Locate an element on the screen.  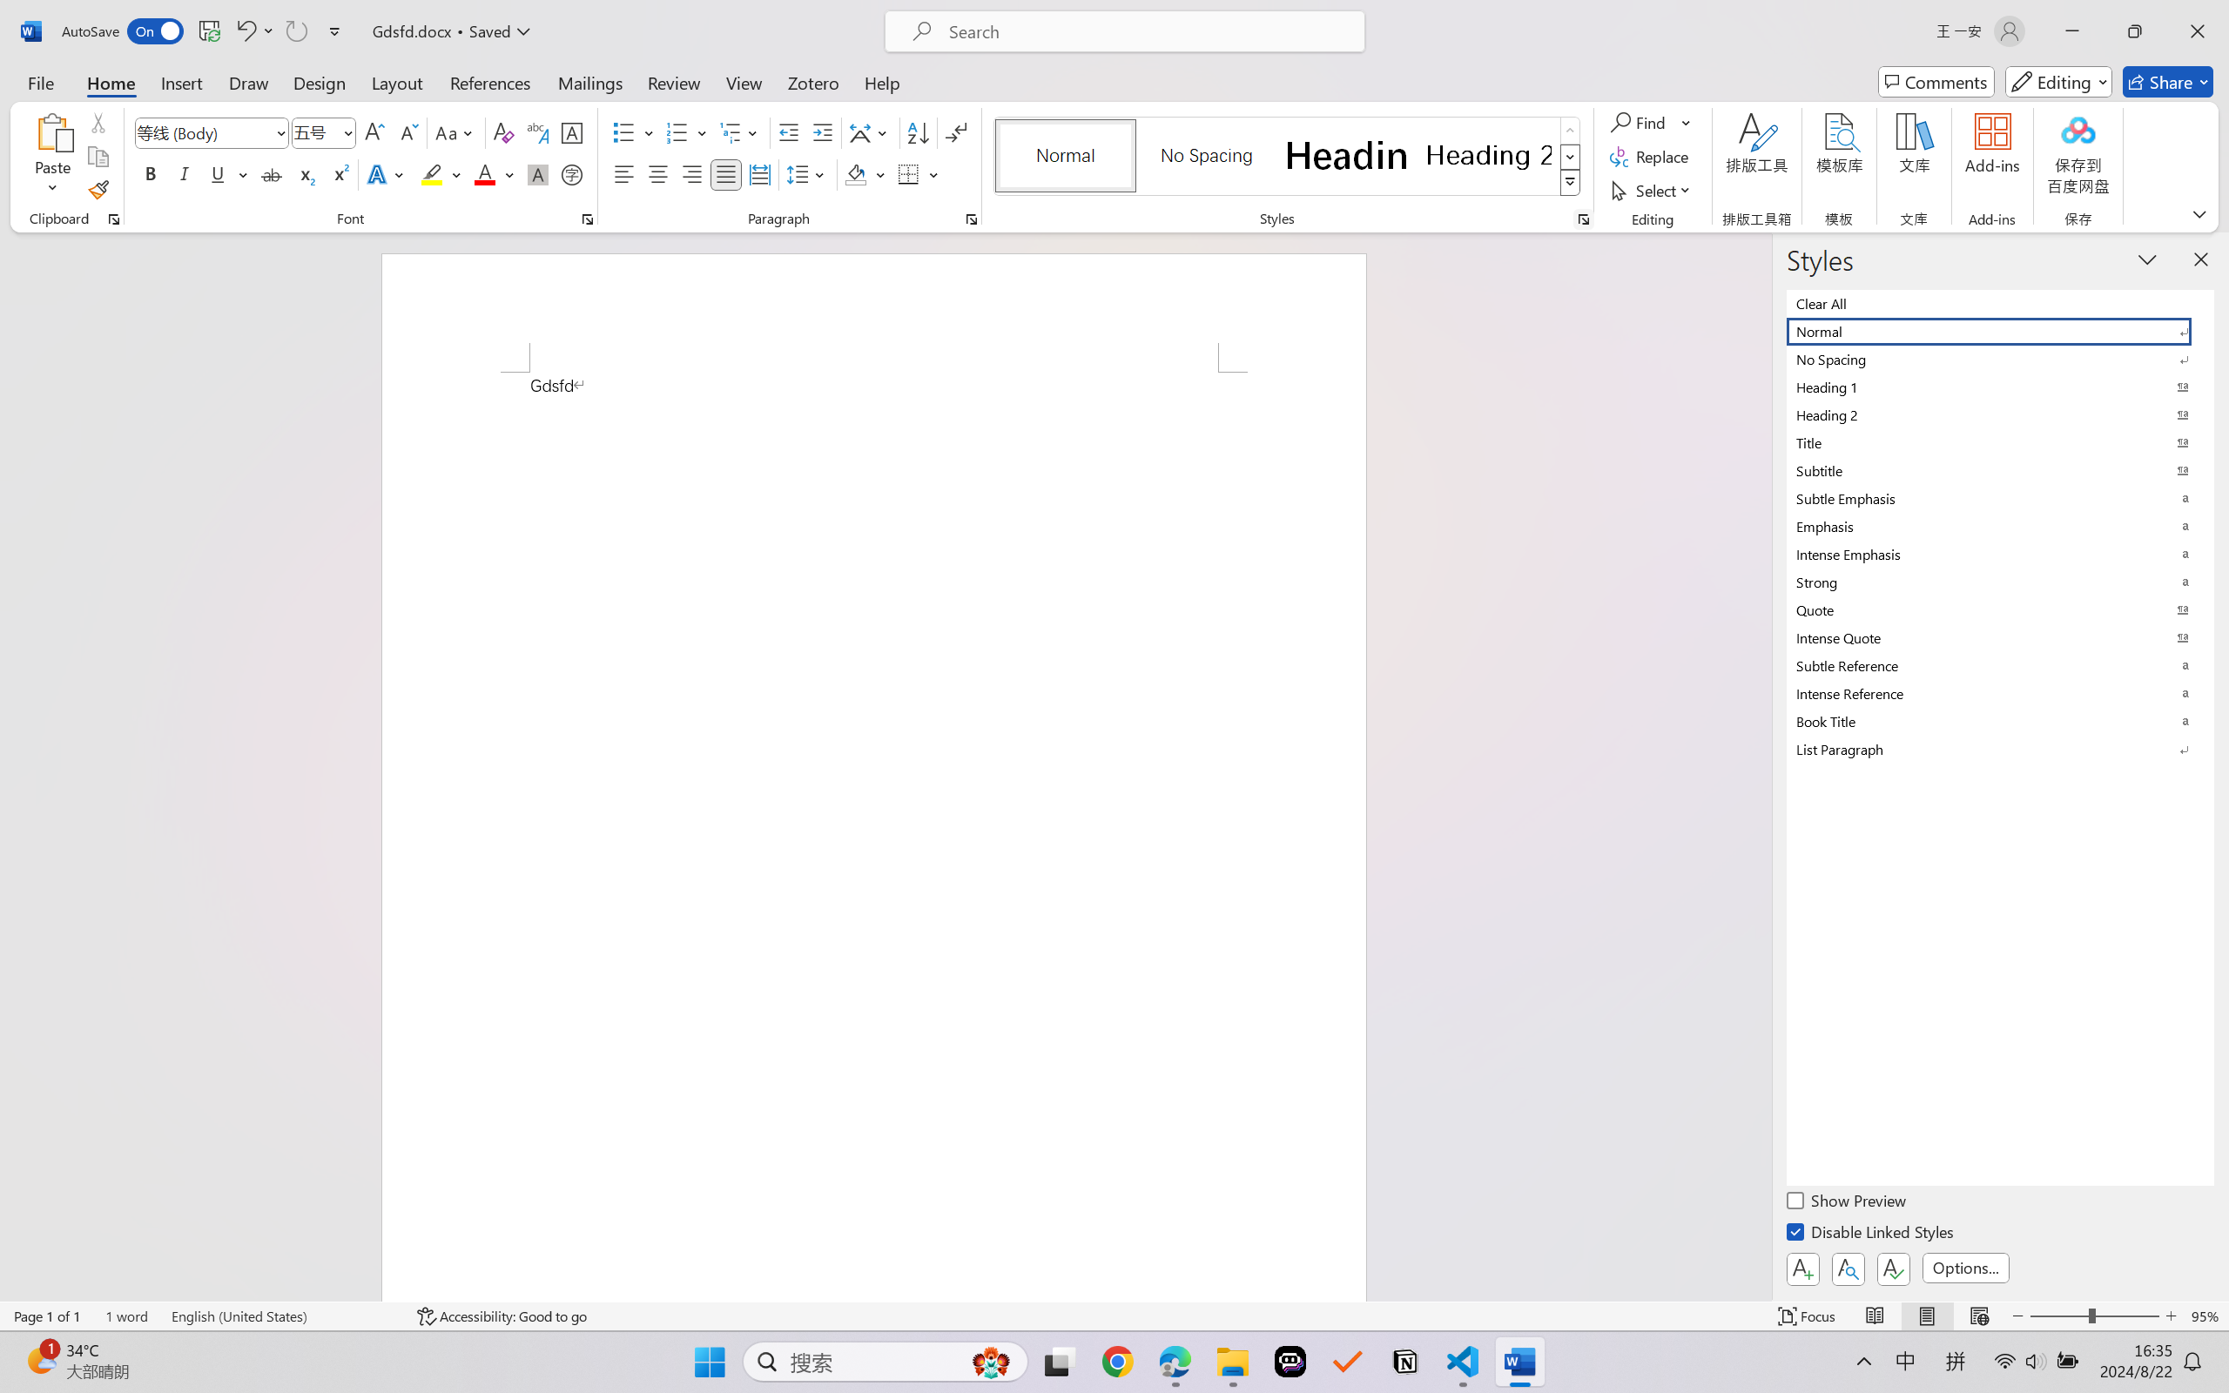
Subscript is located at coordinates (305, 174).